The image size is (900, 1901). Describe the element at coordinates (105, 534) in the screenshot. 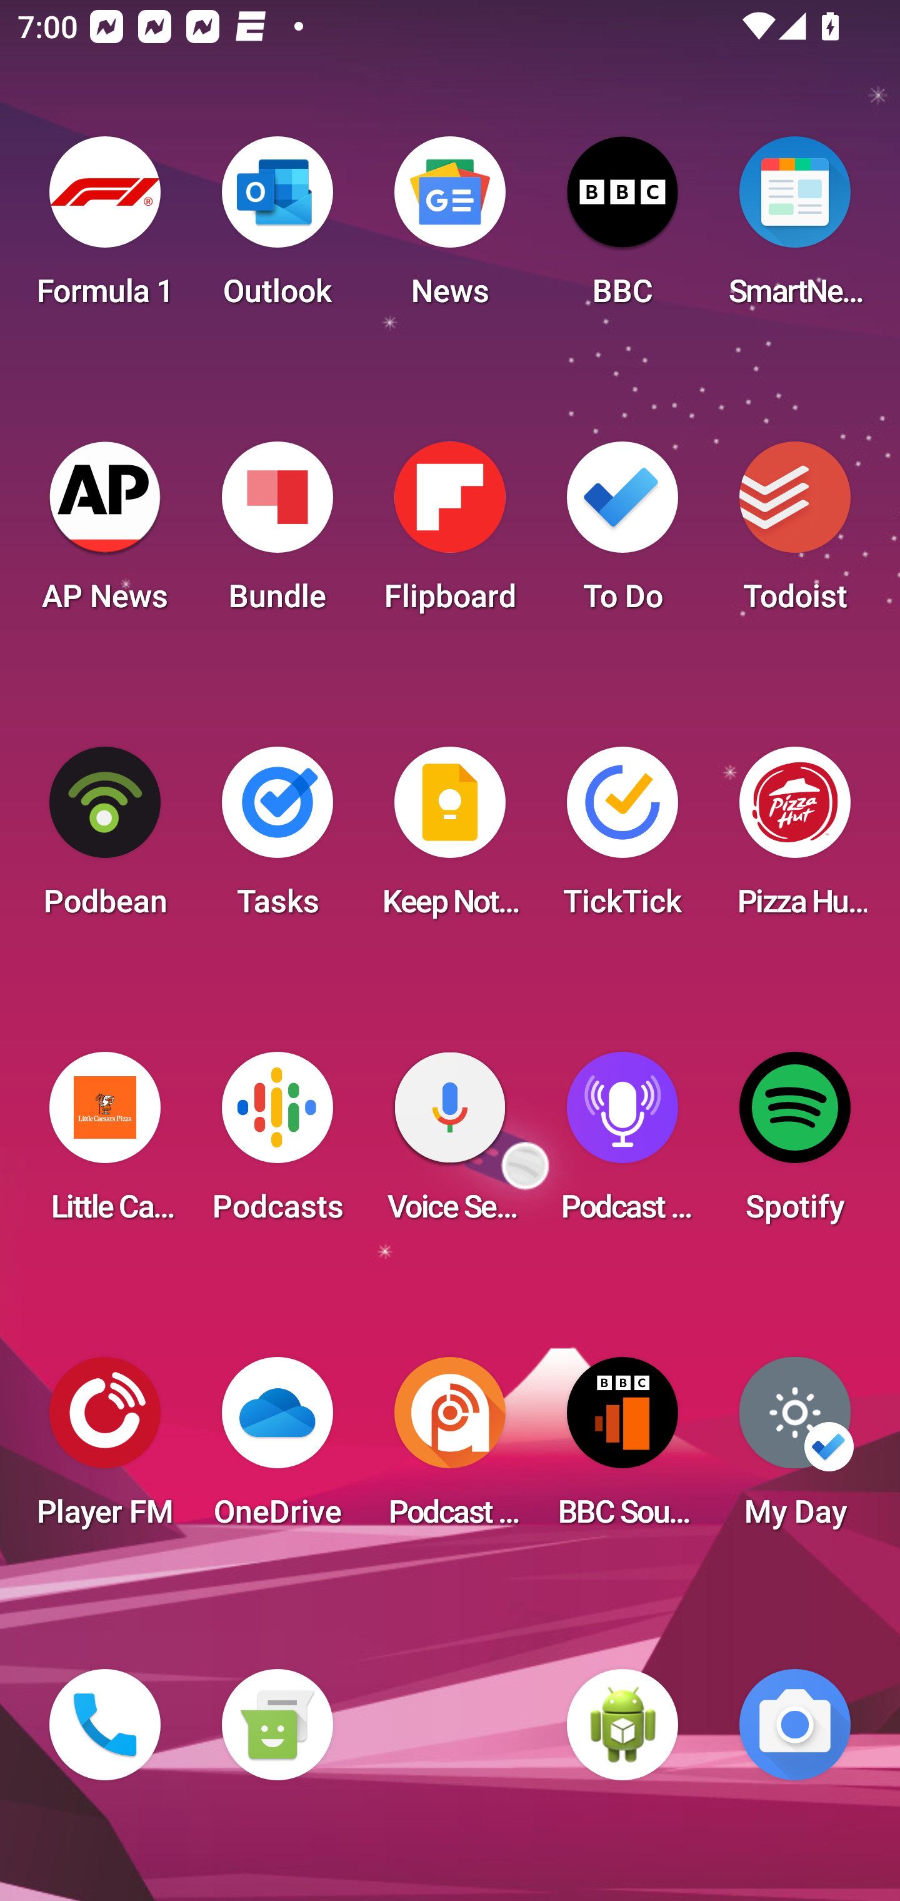

I see `AP News` at that location.